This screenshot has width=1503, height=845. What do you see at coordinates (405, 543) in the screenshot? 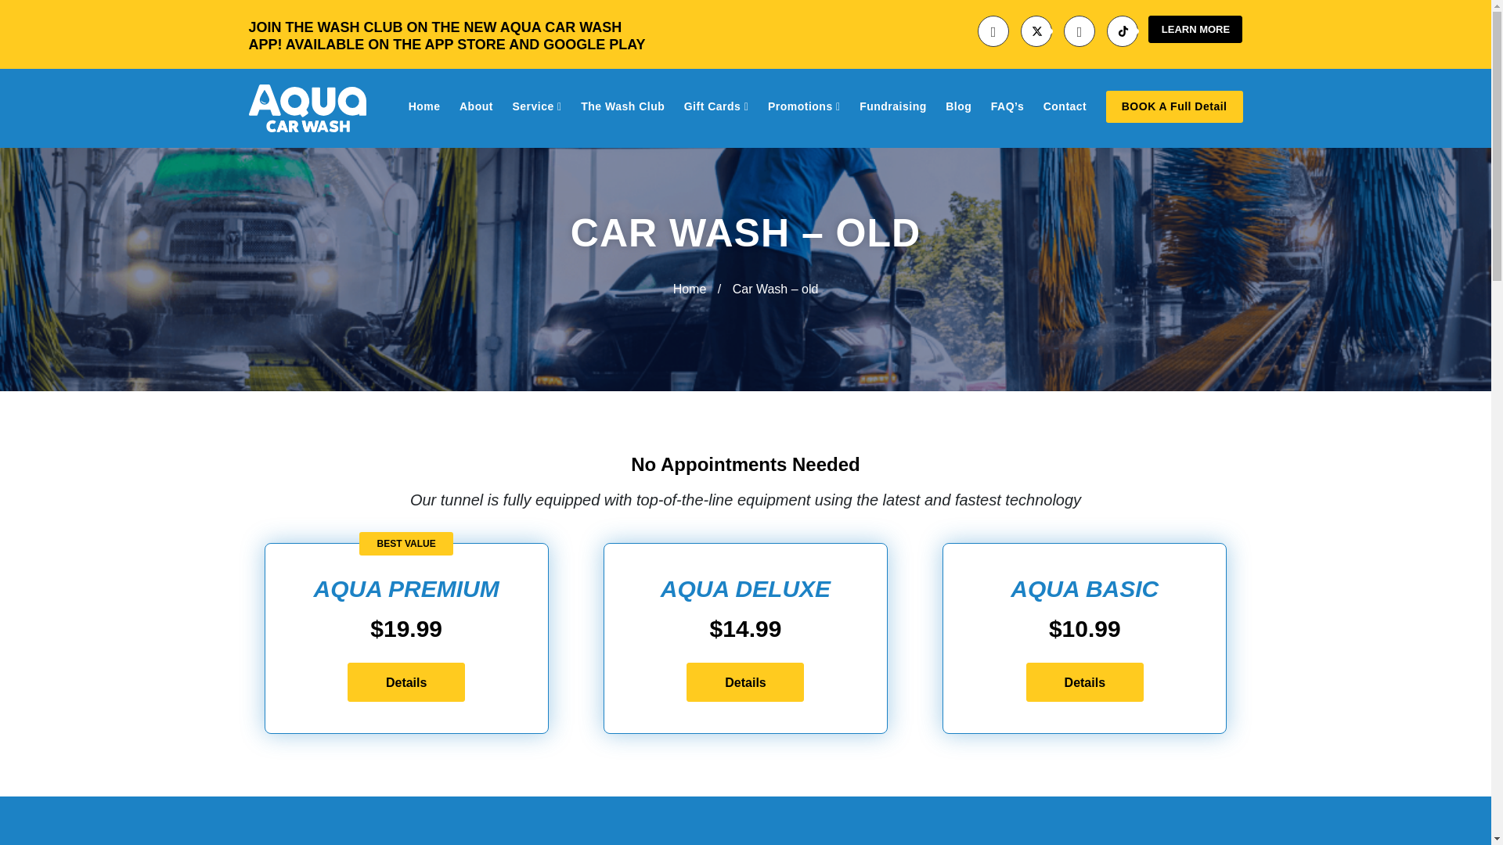
I see `BEST VALUE` at bounding box center [405, 543].